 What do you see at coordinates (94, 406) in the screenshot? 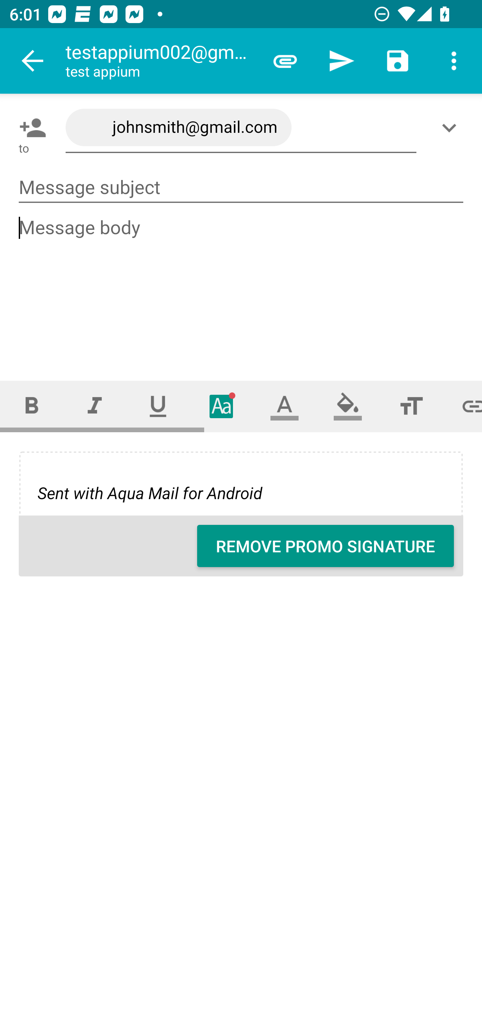
I see `Italic` at bounding box center [94, 406].